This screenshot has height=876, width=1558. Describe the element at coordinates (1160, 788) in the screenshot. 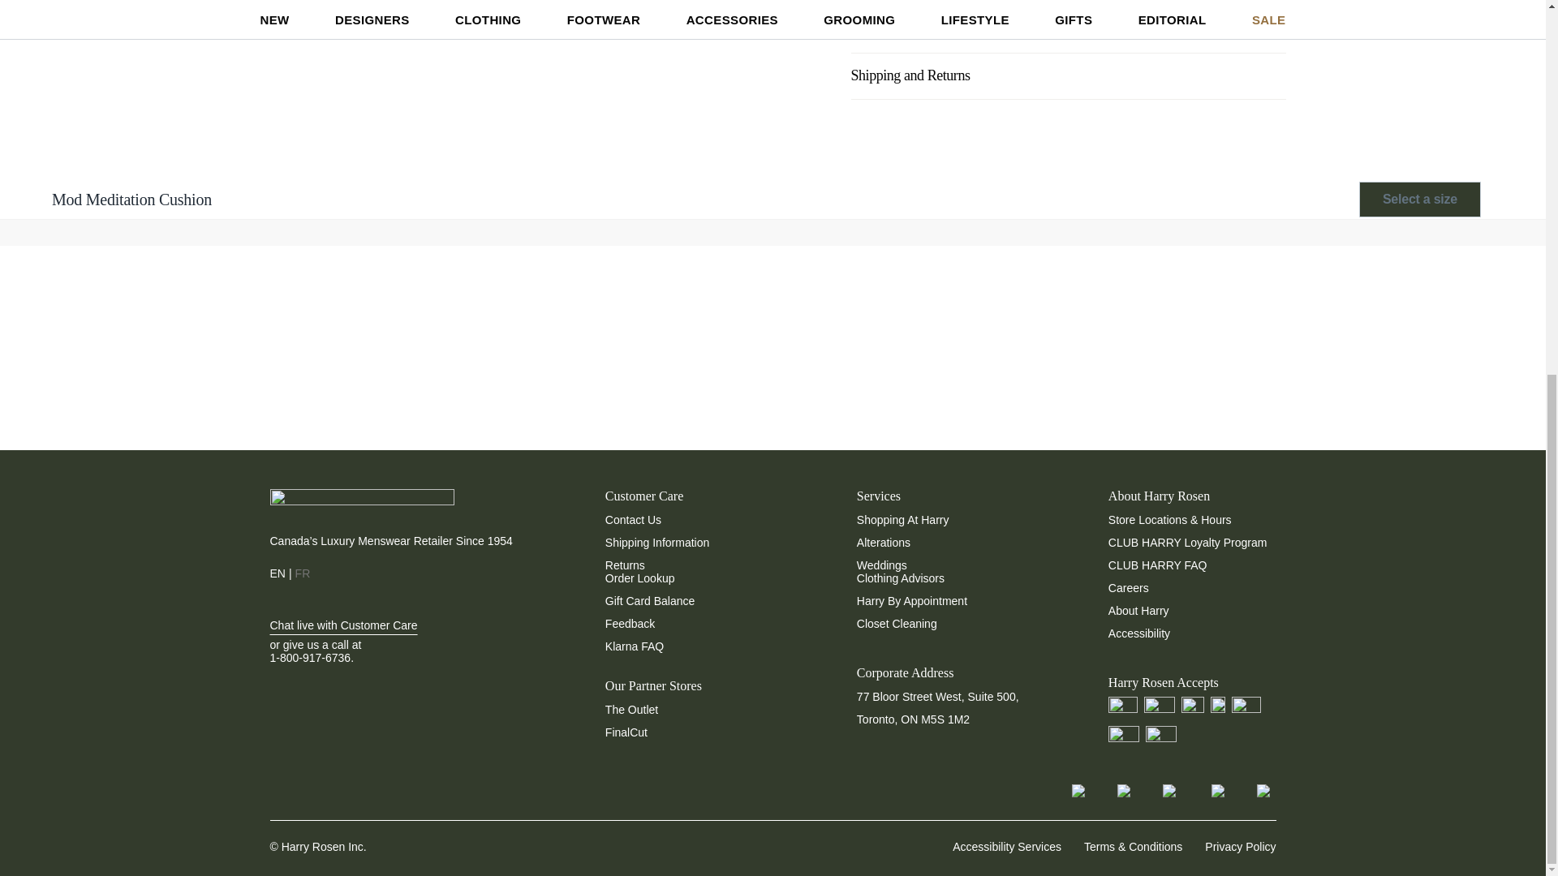

I see `Twitter` at that location.